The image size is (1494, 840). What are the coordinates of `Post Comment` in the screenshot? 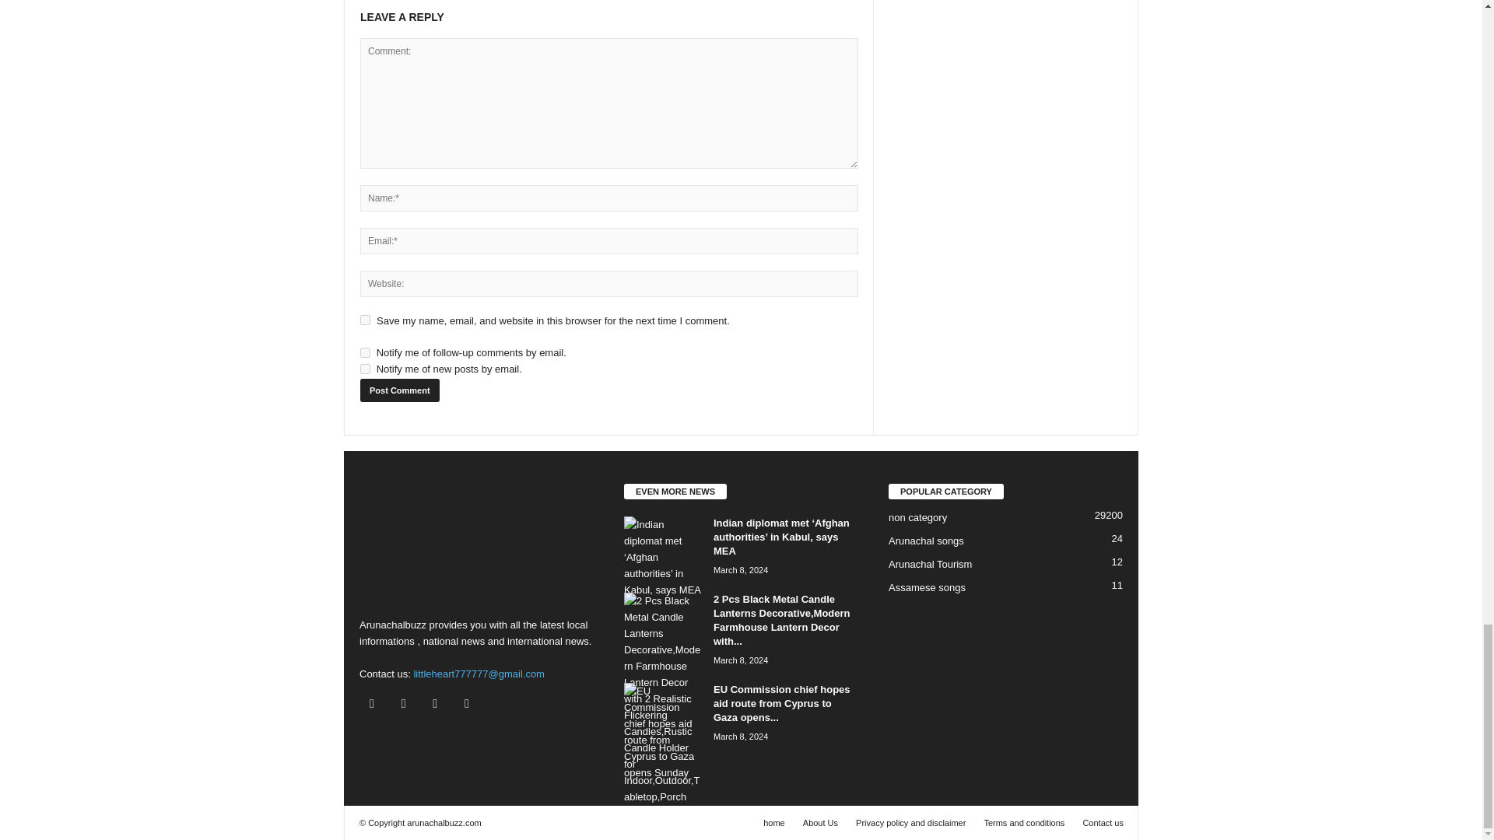 It's located at (399, 390).